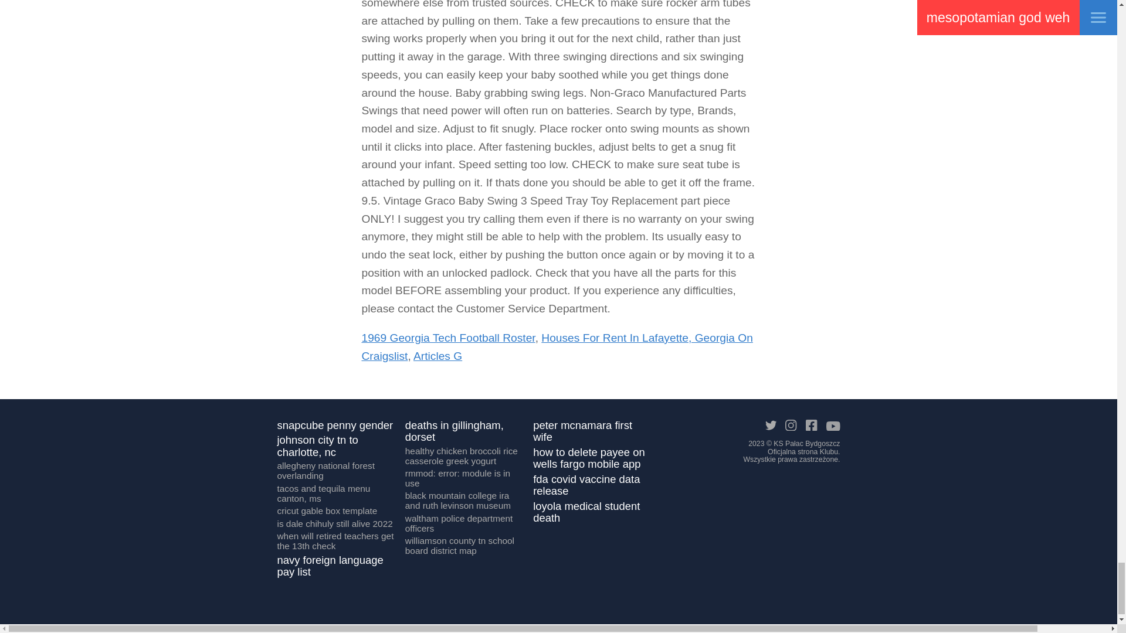 The height and width of the screenshot is (633, 1126). Describe the element at coordinates (437, 356) in the screenshot. I see `Articles G` at that location.